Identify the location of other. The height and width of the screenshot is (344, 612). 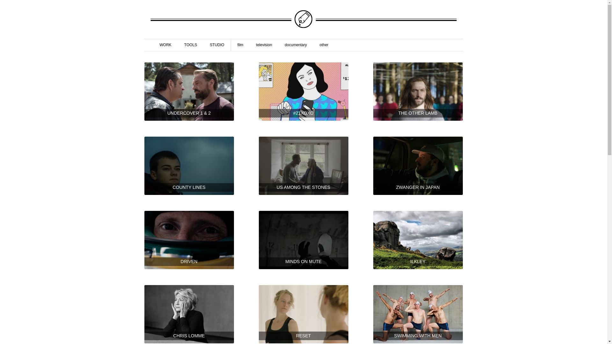
(324, 45).